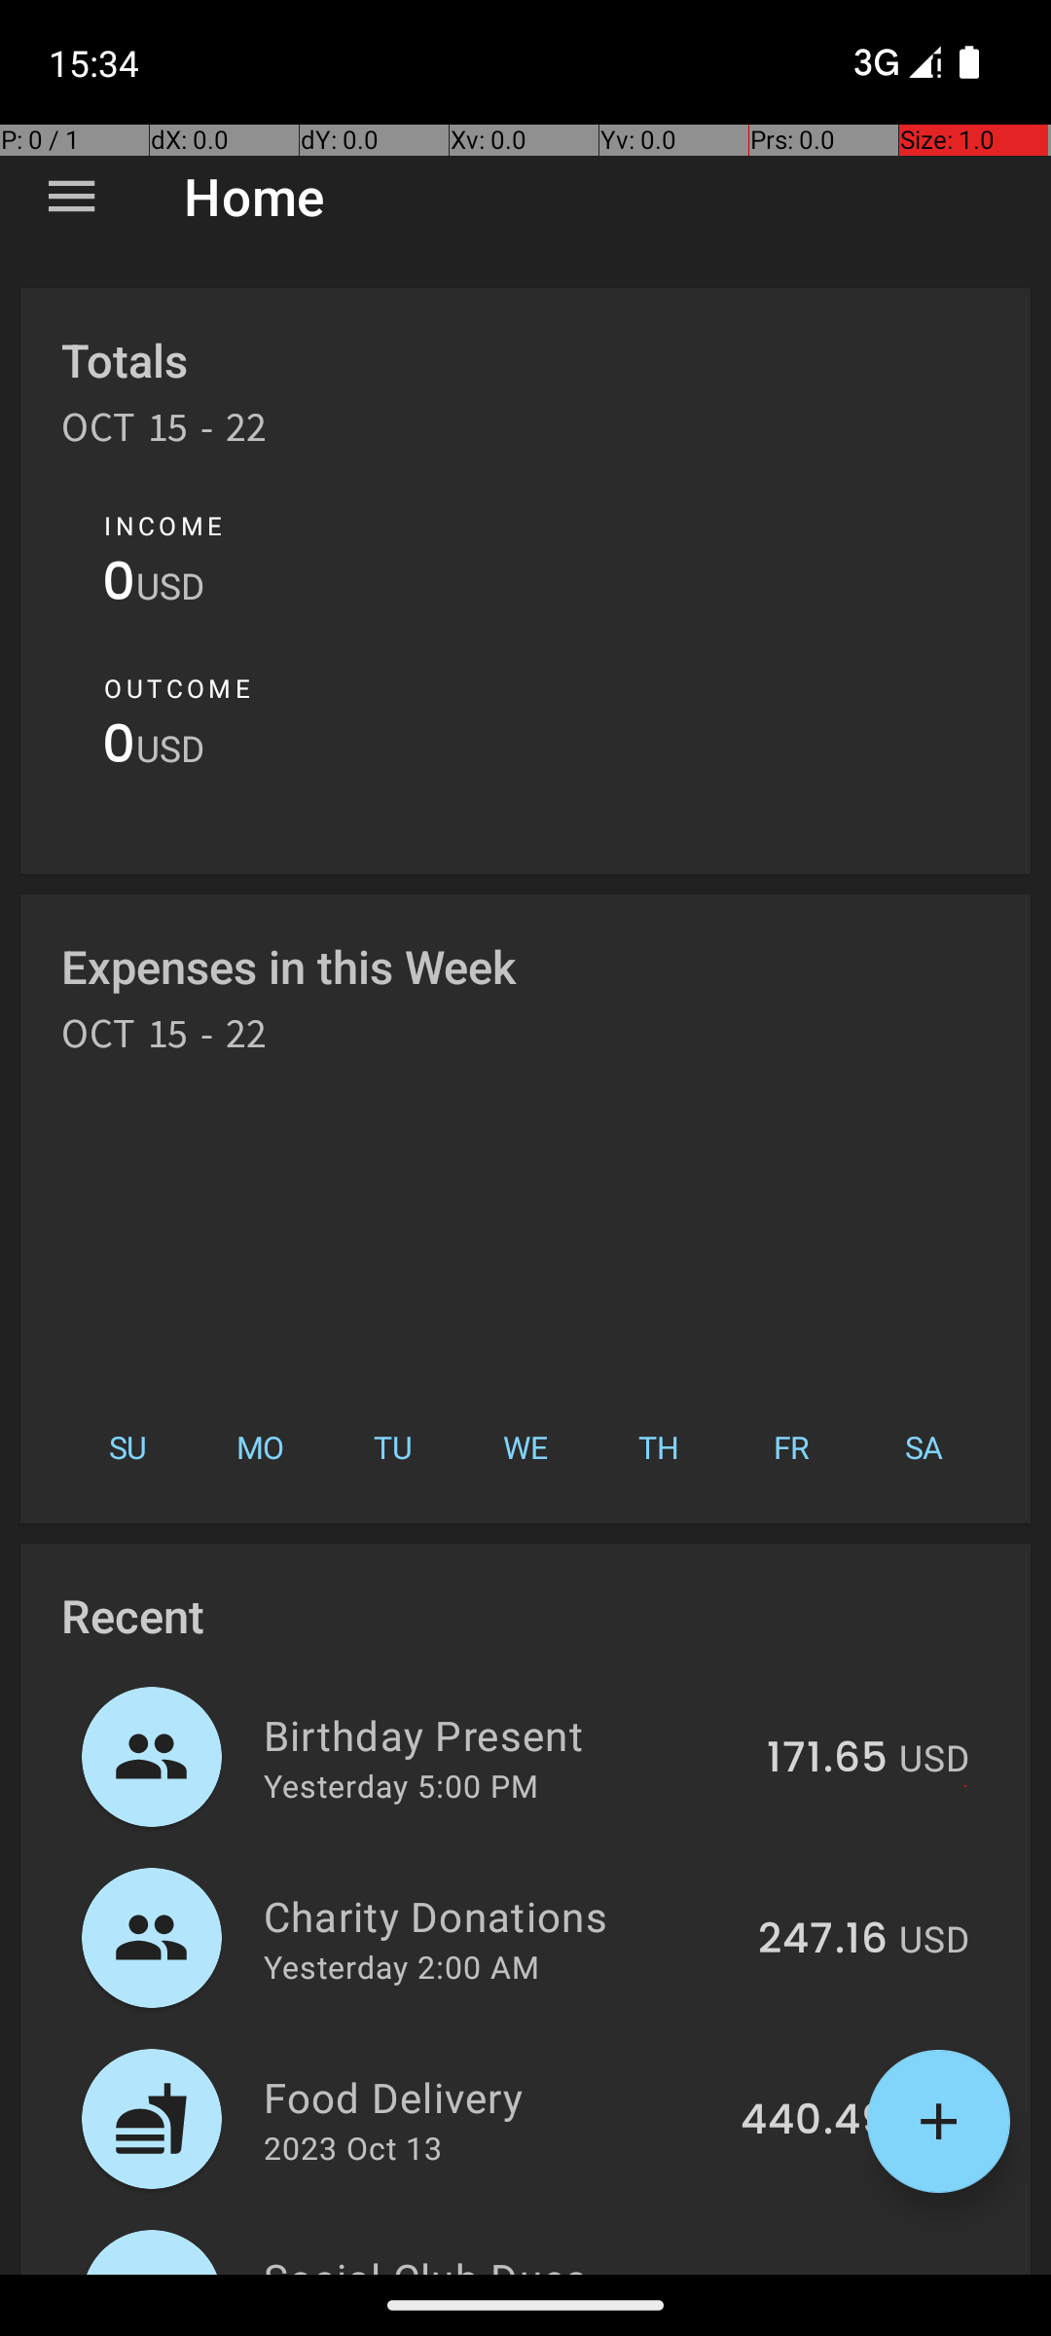 The width and height of the screenshot is (1051, 2336). Describe the element at coordinates (818, 2272) in the screenshot. I see `373.43` at that location.